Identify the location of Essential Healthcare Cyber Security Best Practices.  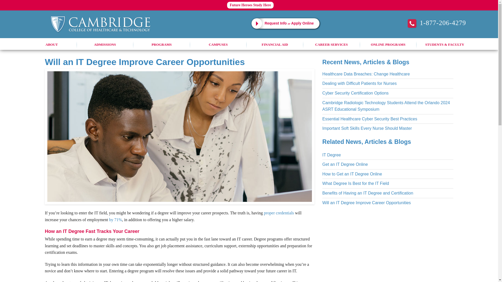
(370, 119).